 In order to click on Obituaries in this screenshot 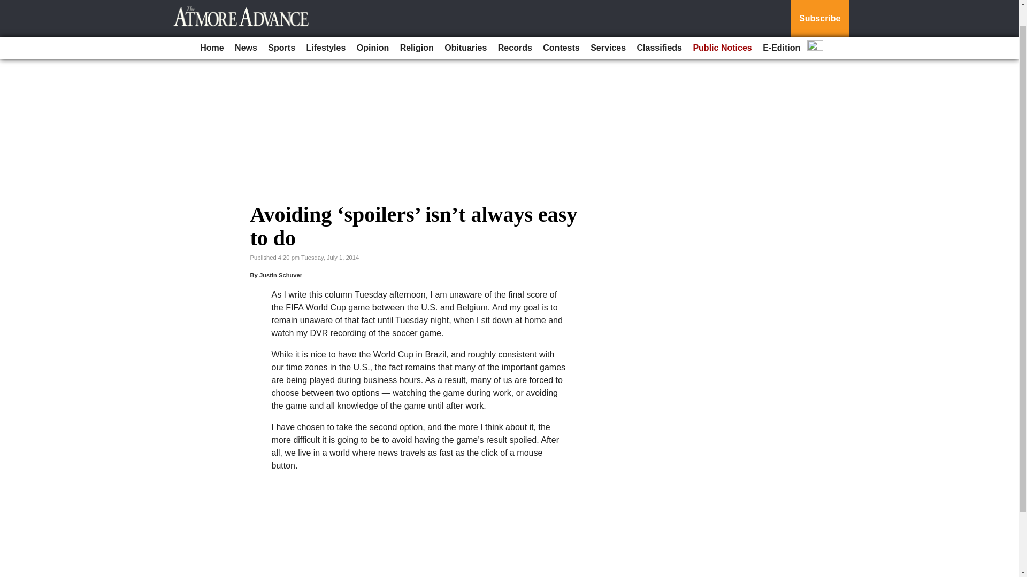, I will do `click(465, 26)`.